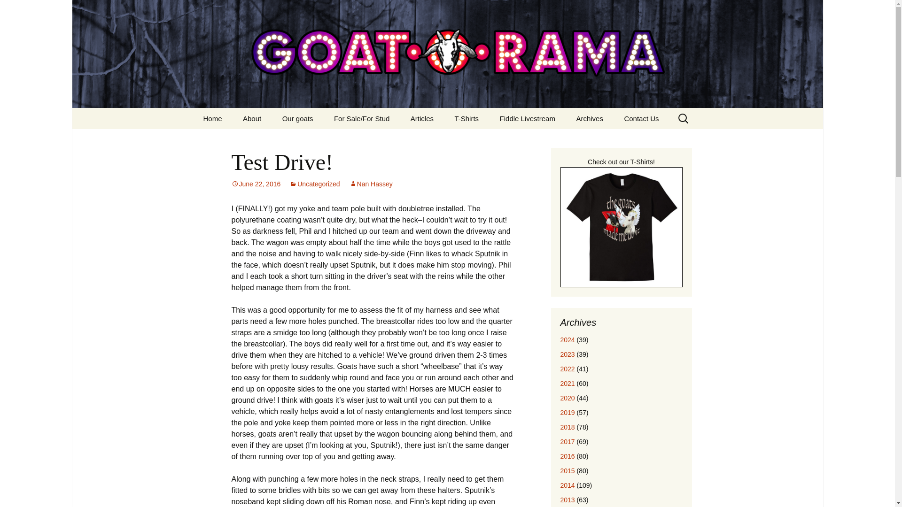 The width and height of the screenshot is (902, 507). I want to click on Uncategorized, so click(315, 184).